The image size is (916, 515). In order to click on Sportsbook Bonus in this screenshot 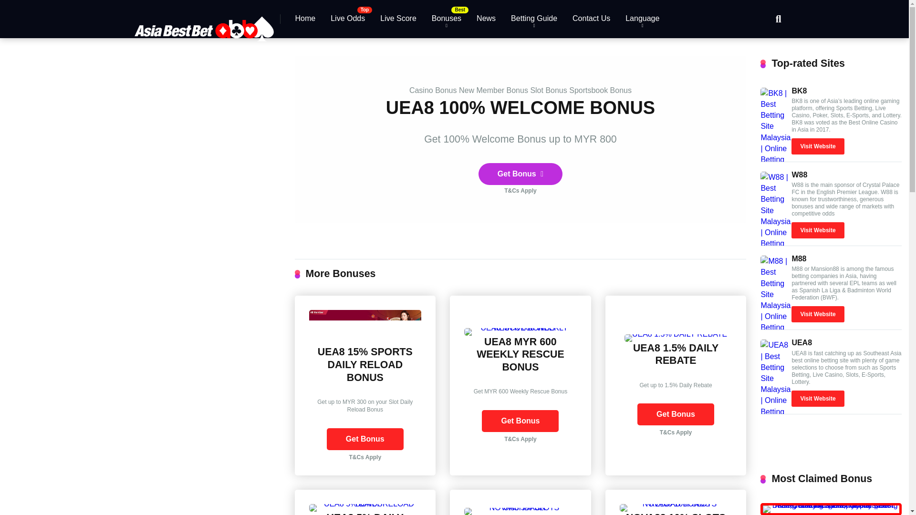, I will do `click(600, 90)`.